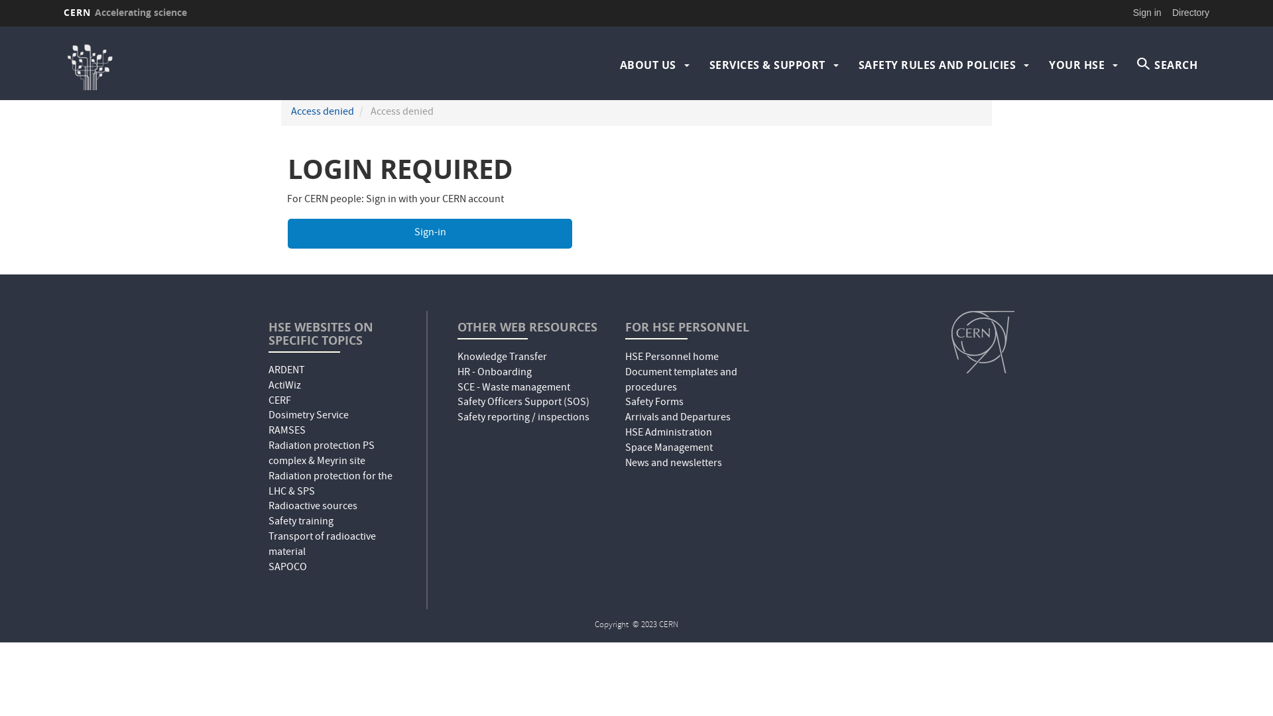  I want to click on Safety training, so click(301, 522).